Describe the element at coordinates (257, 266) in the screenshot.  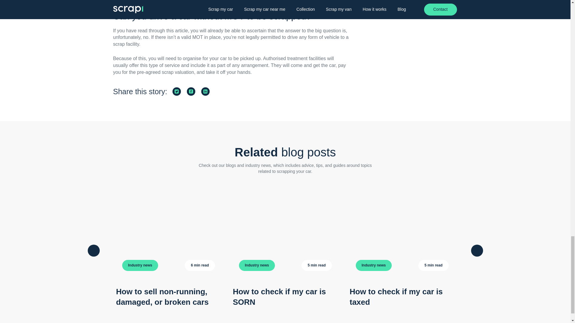
I see `Industry news` at that location.